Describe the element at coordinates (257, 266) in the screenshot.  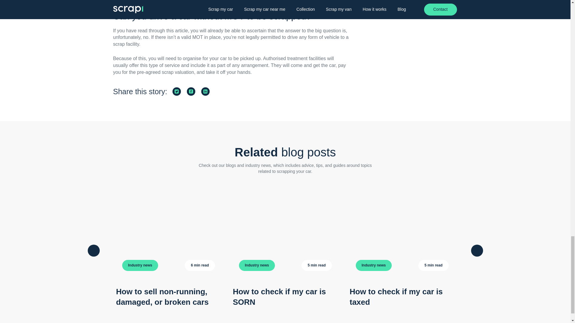
I see `Industry news` at that location.